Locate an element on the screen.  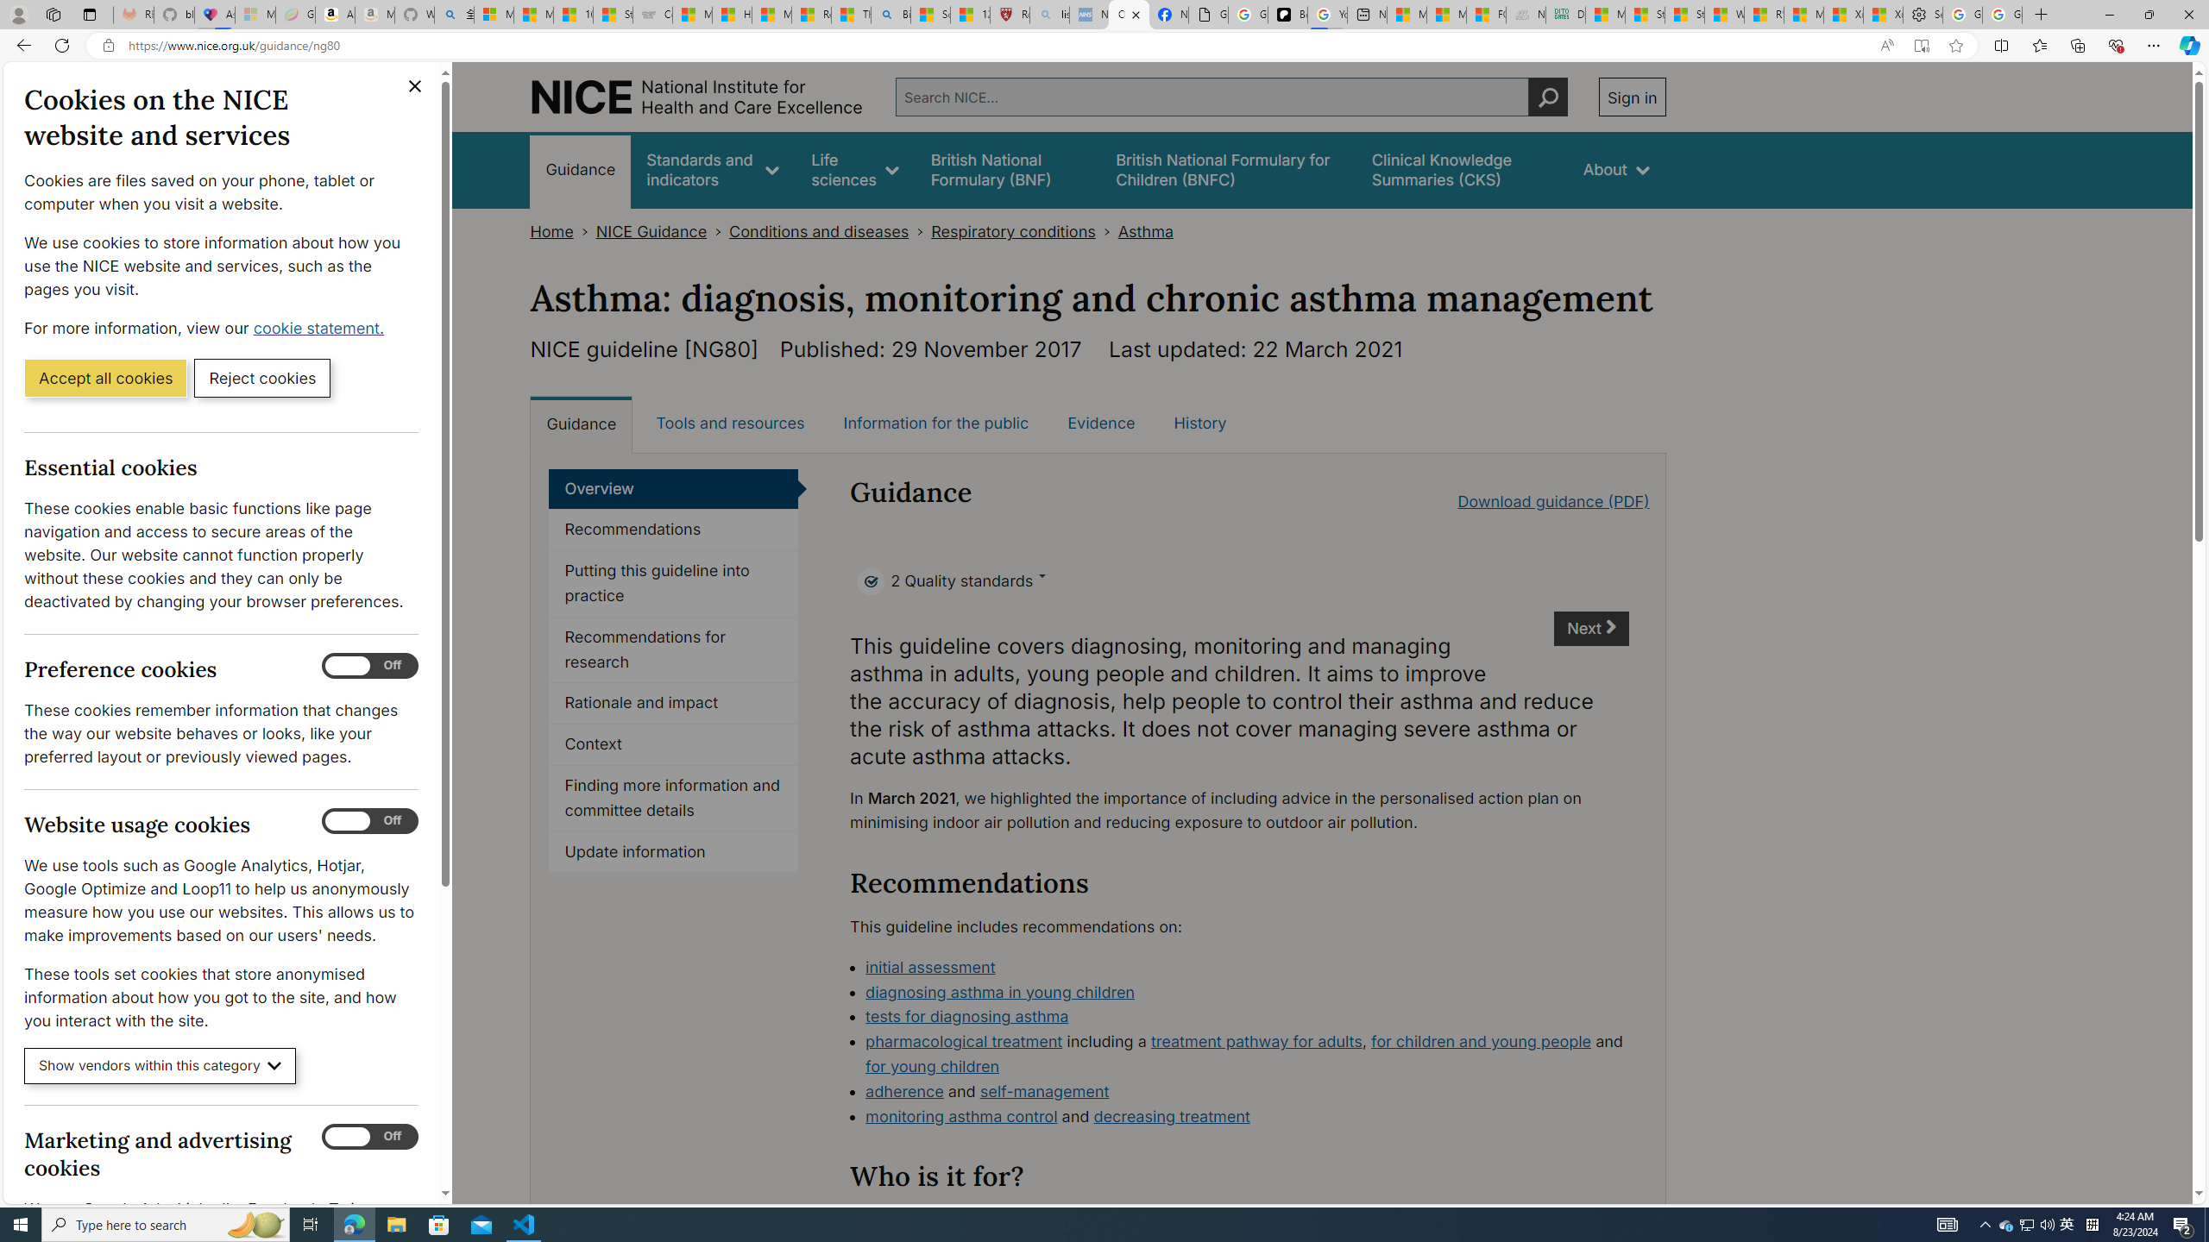
monitoring asthma control is located at coordinates (961, 1116).